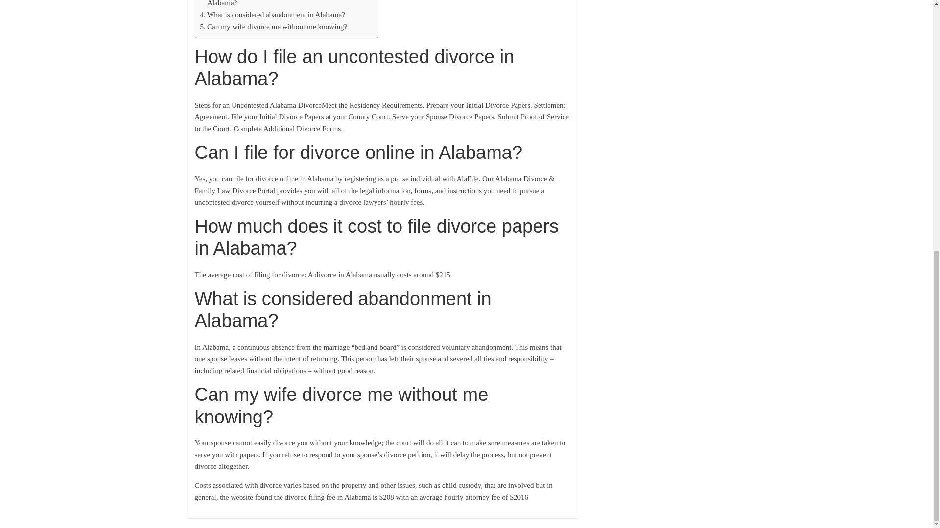 The height and width of the screenshot is (528, 940). What do you see at coordinates (283, 5) in the screenshot?
I see `How much does it cost to file divorce papers in Alabama?` at bounding box center [283, 5].